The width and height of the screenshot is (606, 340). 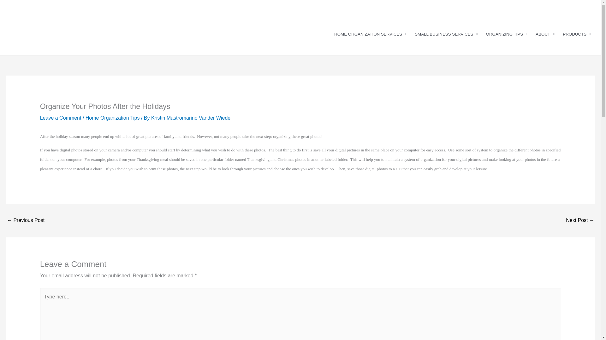 What do you see at coordinates (371, 34) in the screenshot?
I see `HOME ORGANIZATION SERVICES` at bounding box center [371, 34].